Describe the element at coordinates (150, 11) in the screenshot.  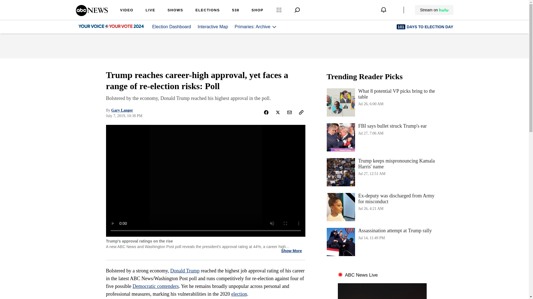
I see `VIDEO: Trump's approval ratings on the rise` at that location.